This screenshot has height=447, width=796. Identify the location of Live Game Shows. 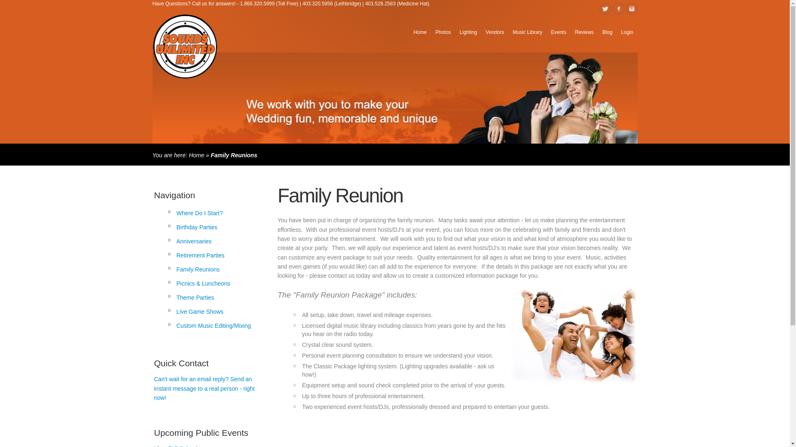
(216, 311).